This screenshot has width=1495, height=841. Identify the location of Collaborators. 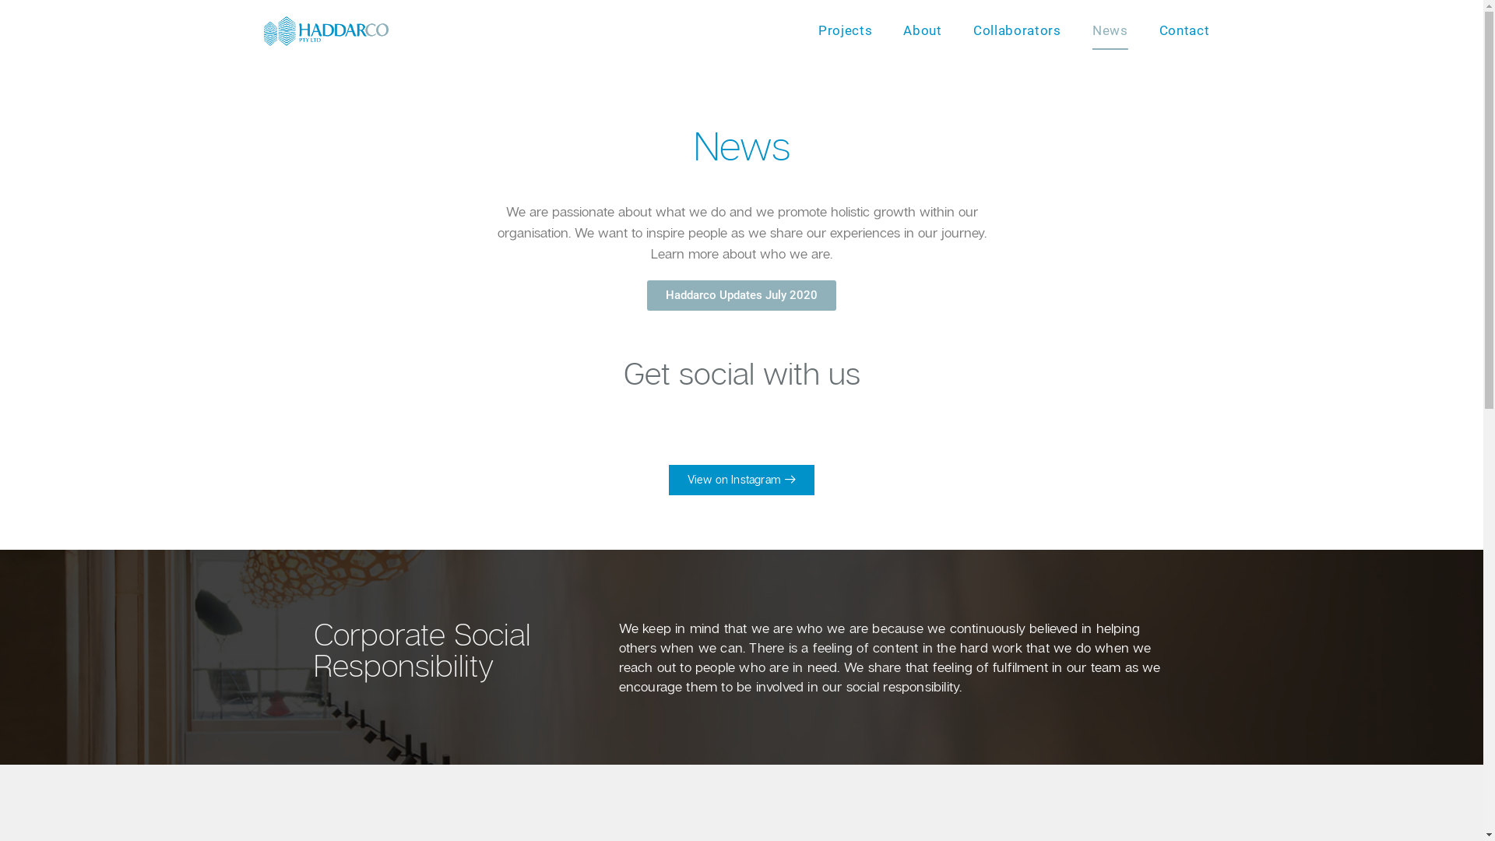
(1017, 31).